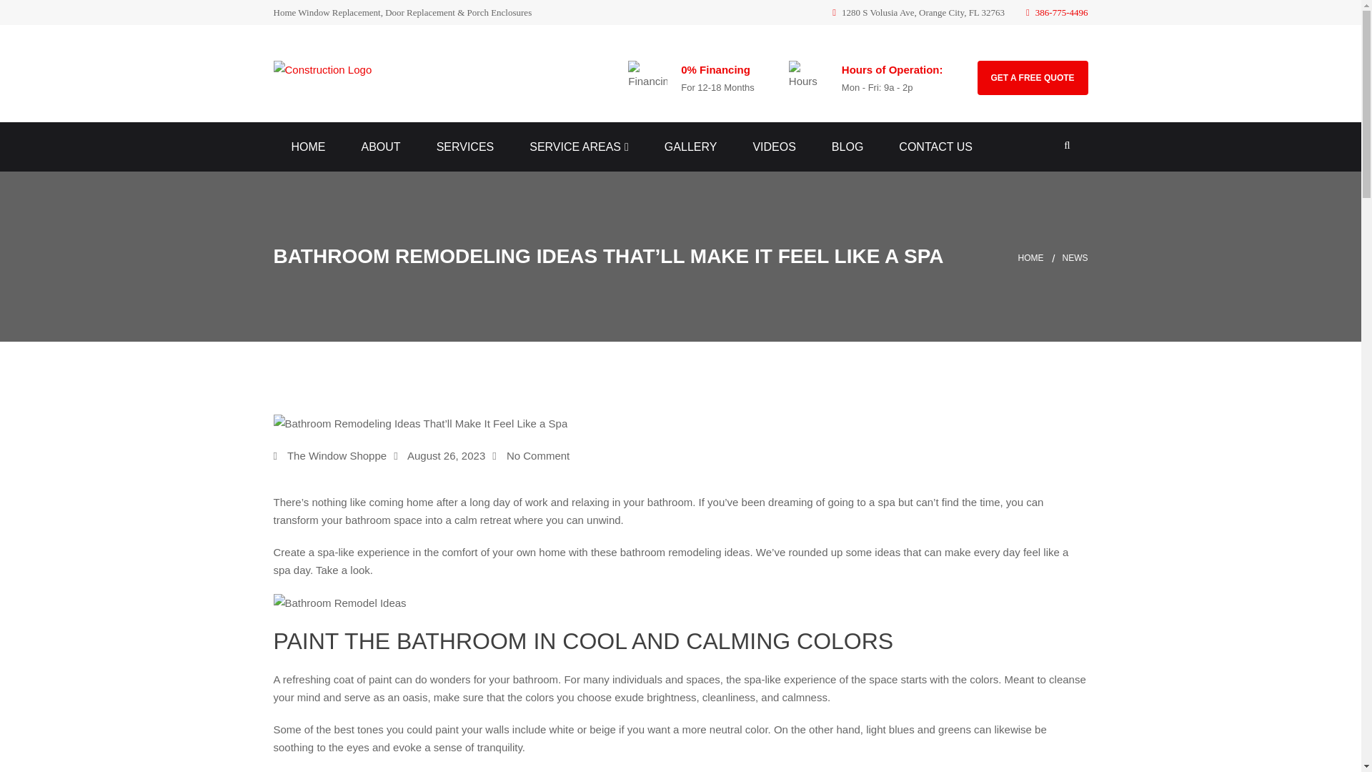 The width and height of the screenshot is (1372, 772). I want to click on NEWS, so click(1075, 257).